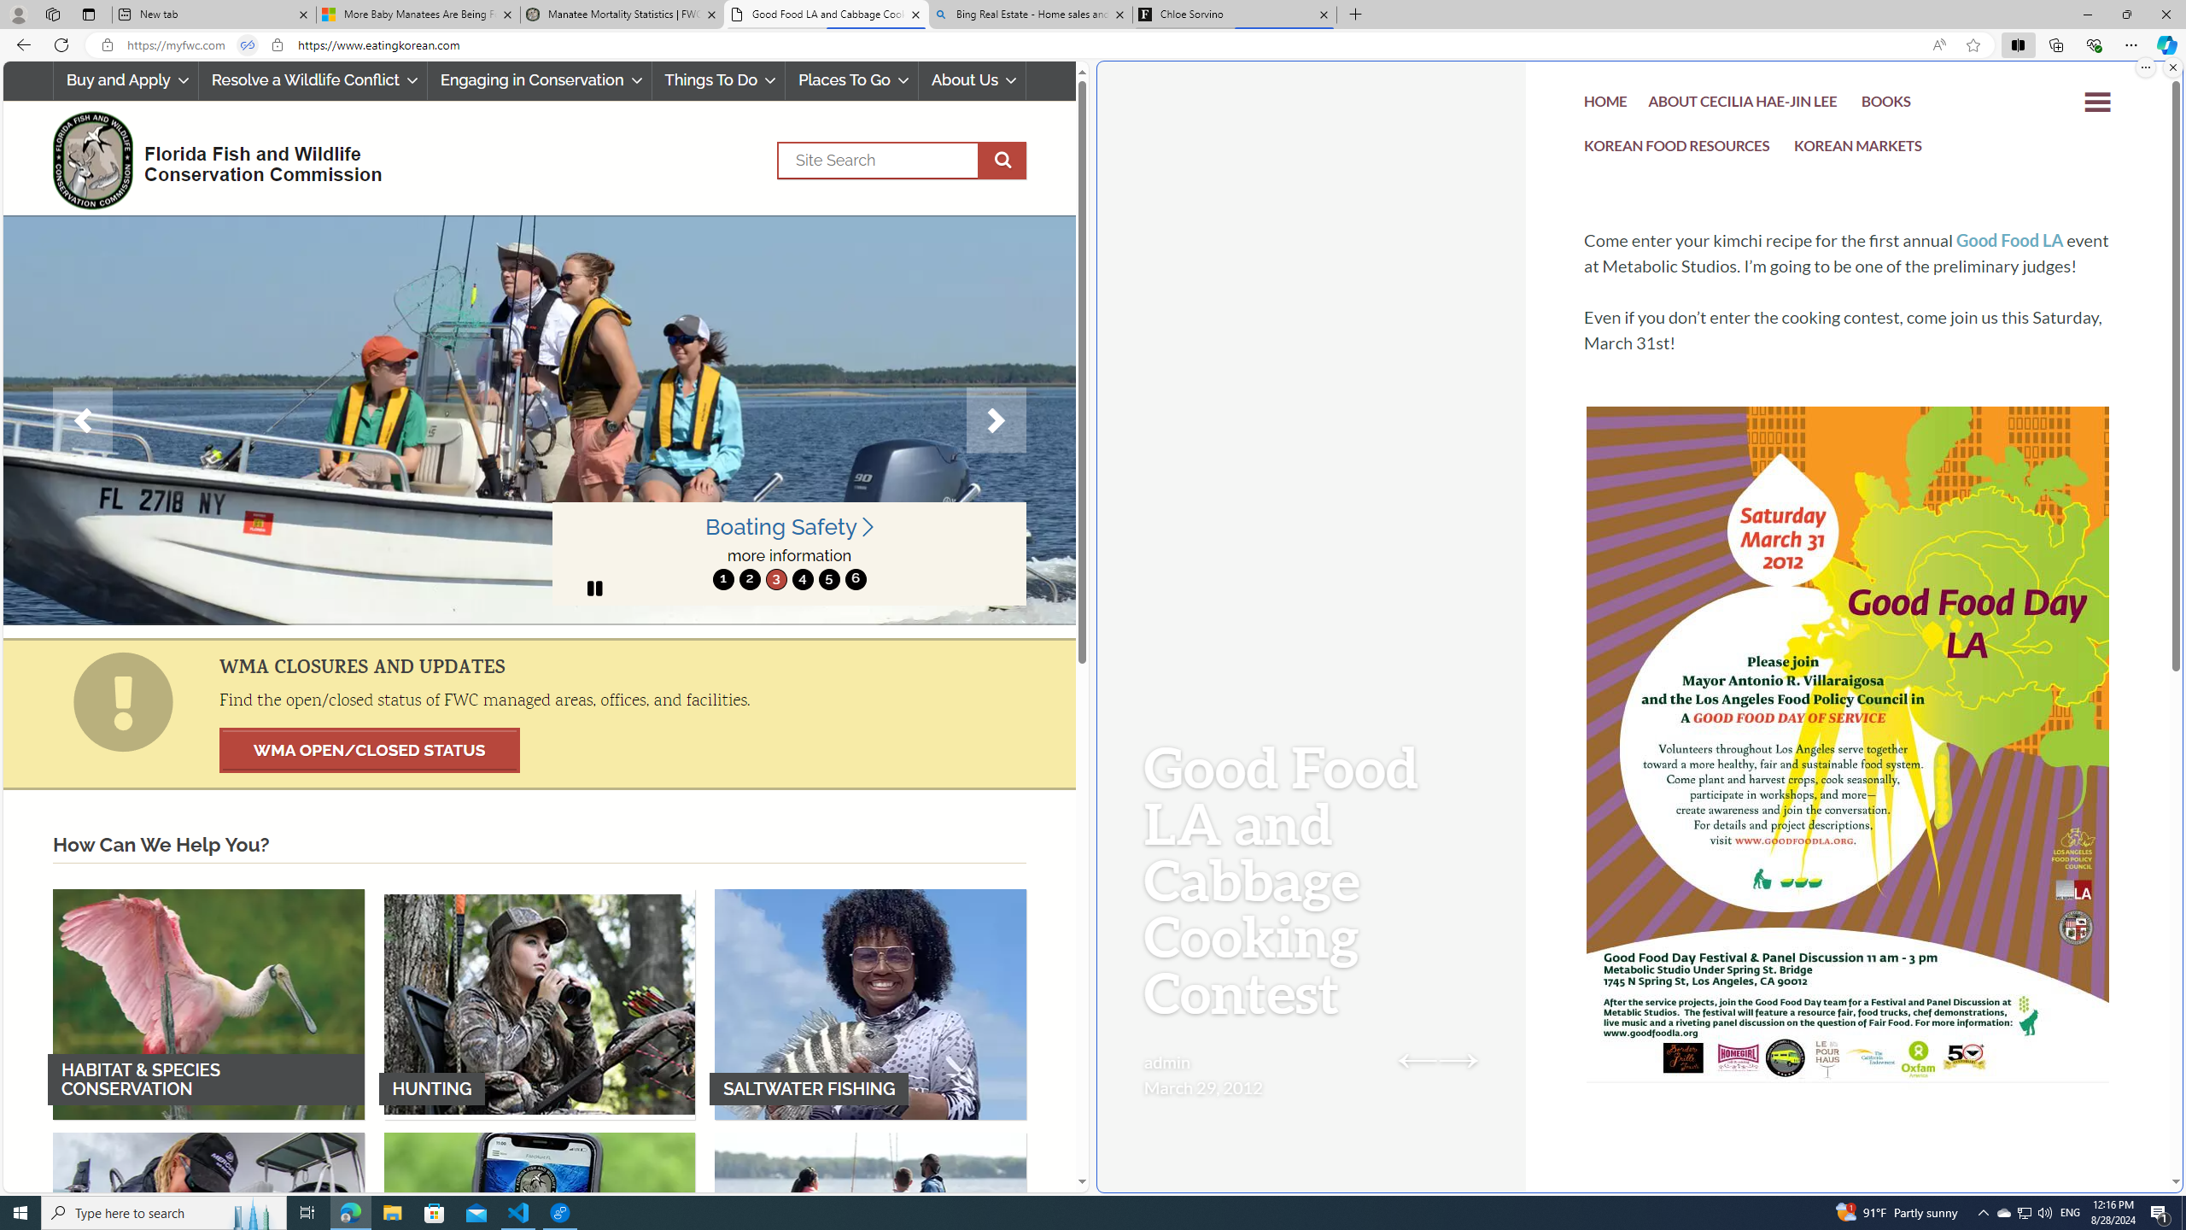 The height and width of the screenshot is (1230, 2186). What do you see at coordinates (313, 80) in the screenshot?
I see `Resolve a Wildlife Conflict` at bounding box center [313, 80].